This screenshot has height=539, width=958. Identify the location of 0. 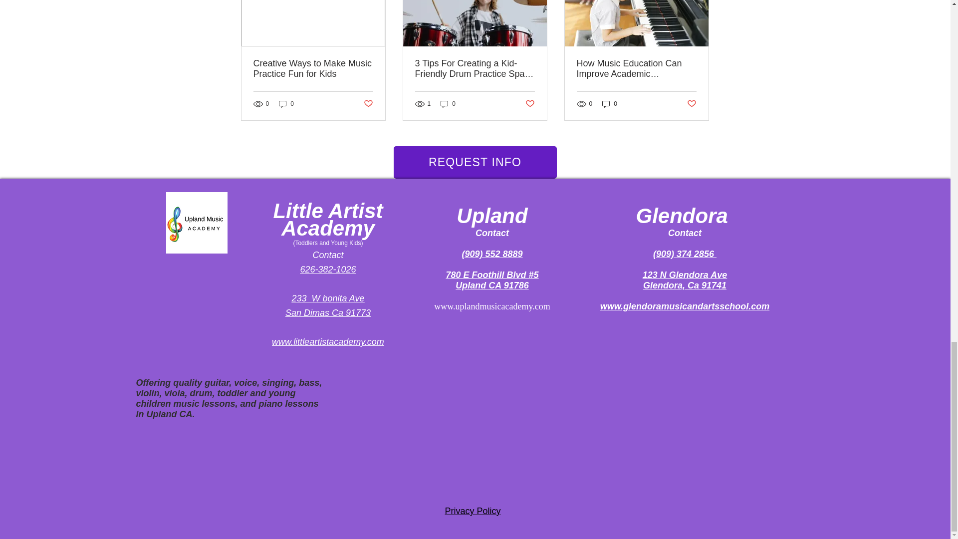
(286, 104).